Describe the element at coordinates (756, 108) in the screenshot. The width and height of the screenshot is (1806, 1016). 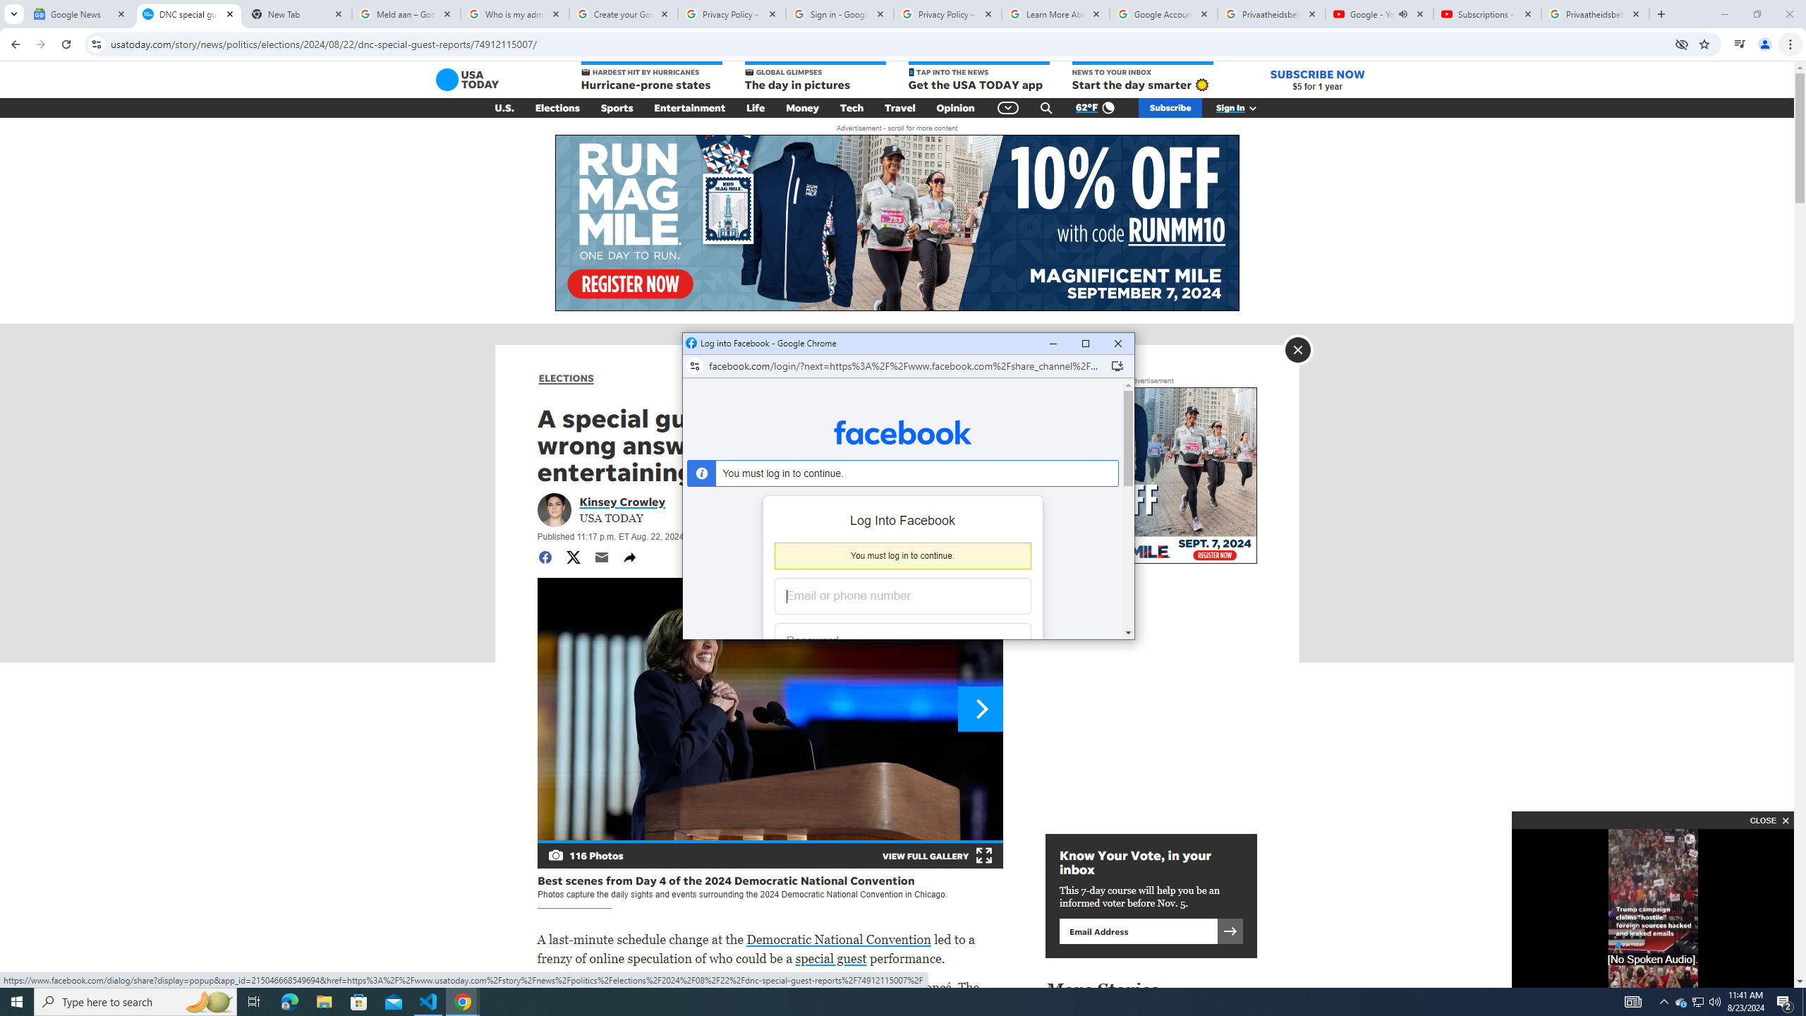
I see `Life` at that location.